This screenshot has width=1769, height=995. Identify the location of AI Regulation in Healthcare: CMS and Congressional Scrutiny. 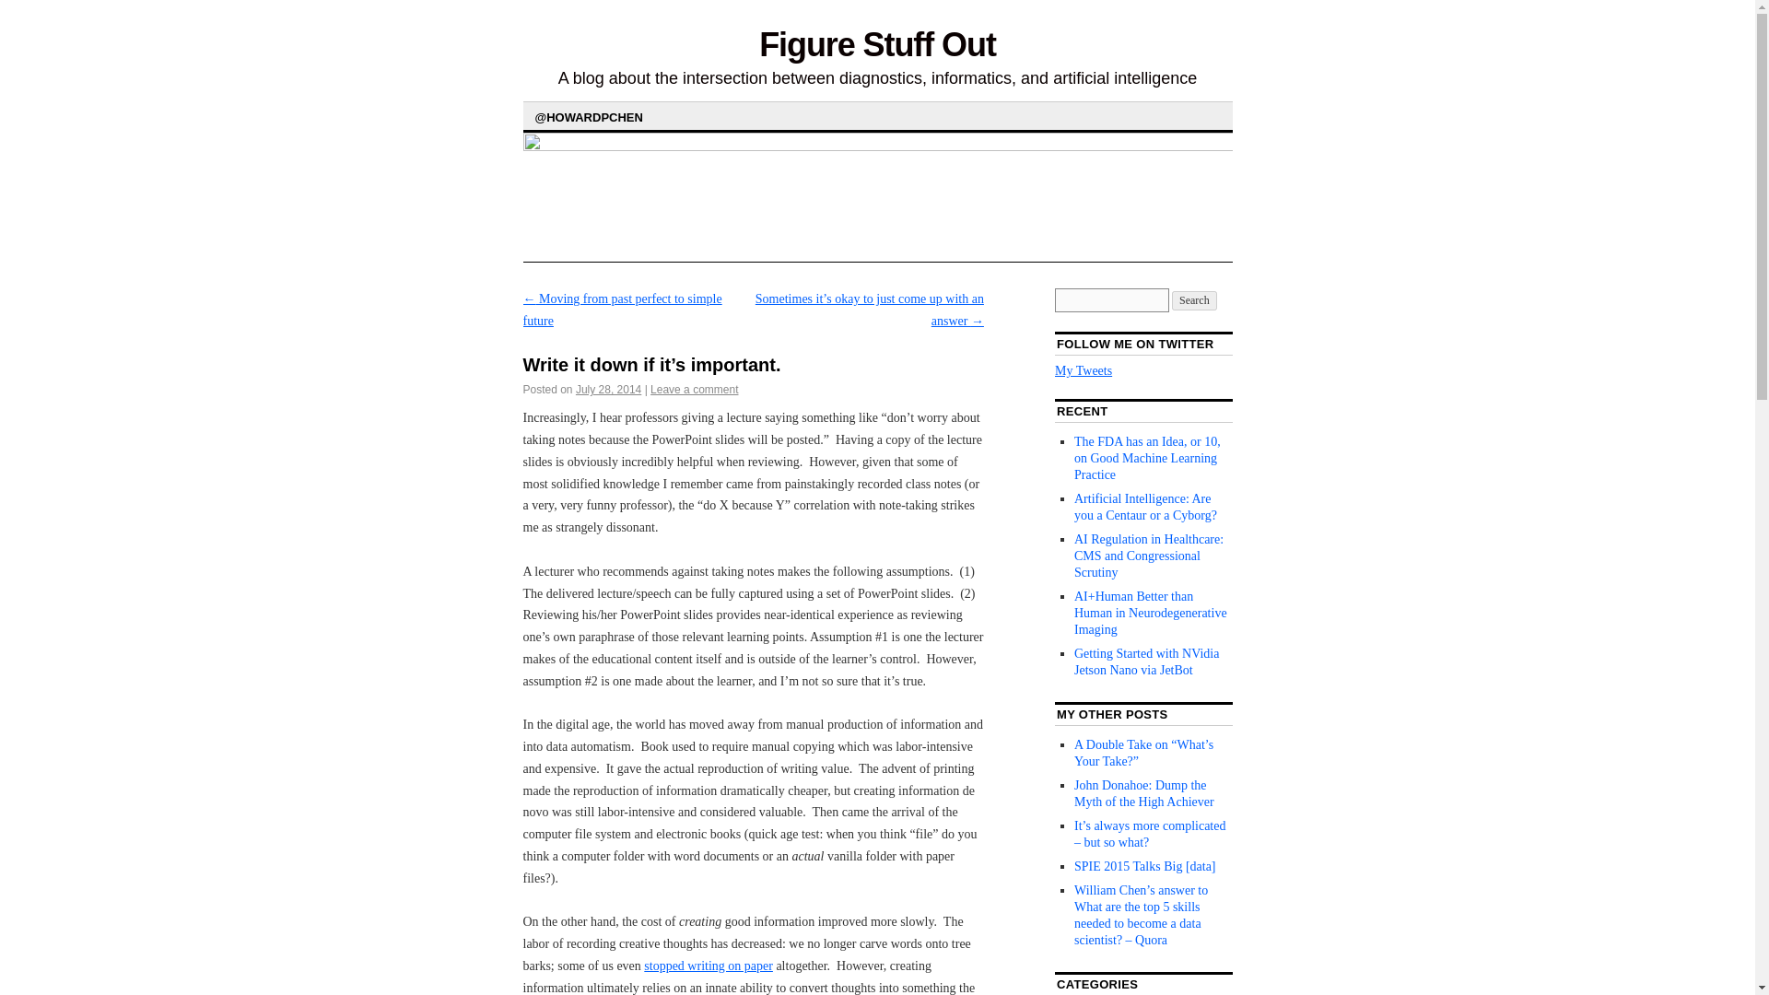
(1148, 555).